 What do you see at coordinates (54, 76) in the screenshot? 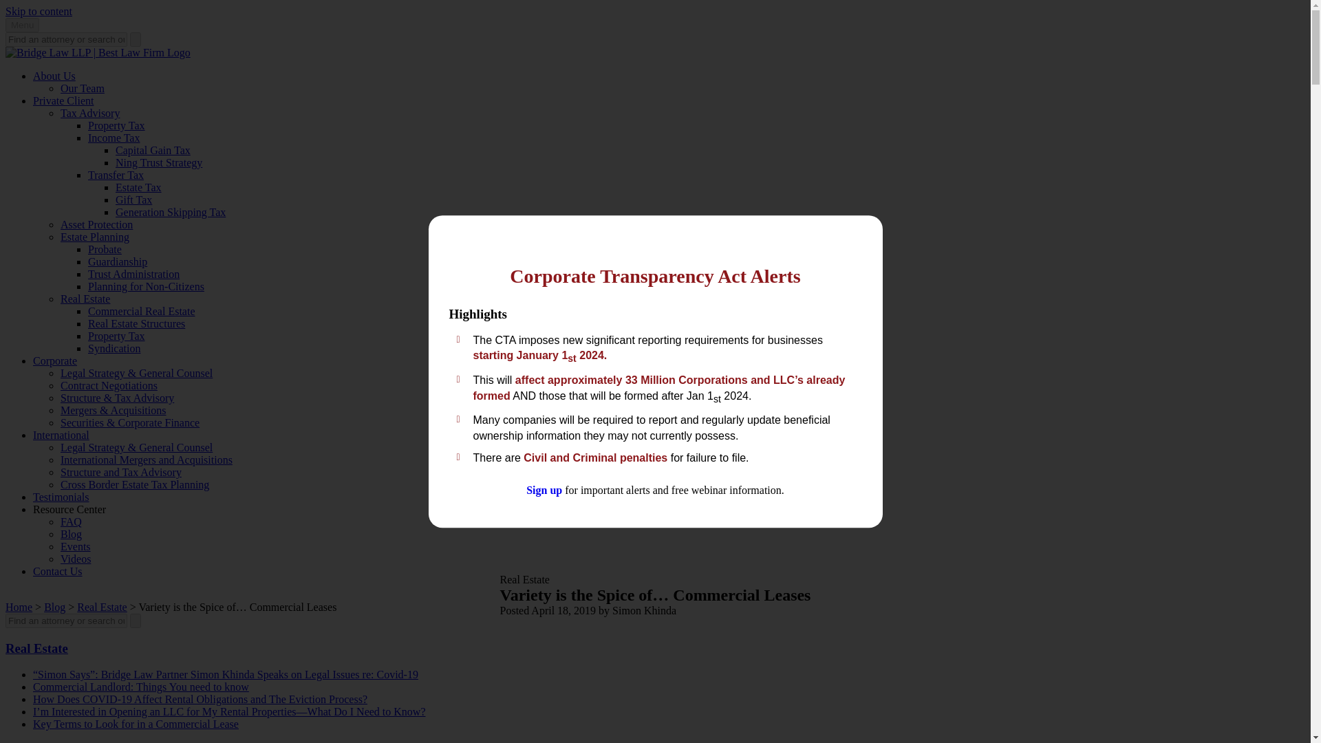
I see `About Us` at bounding box center [54, 76].